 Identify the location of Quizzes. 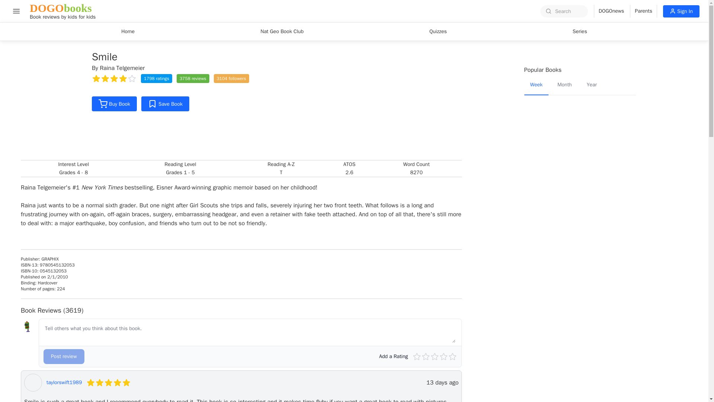
(438, 31).